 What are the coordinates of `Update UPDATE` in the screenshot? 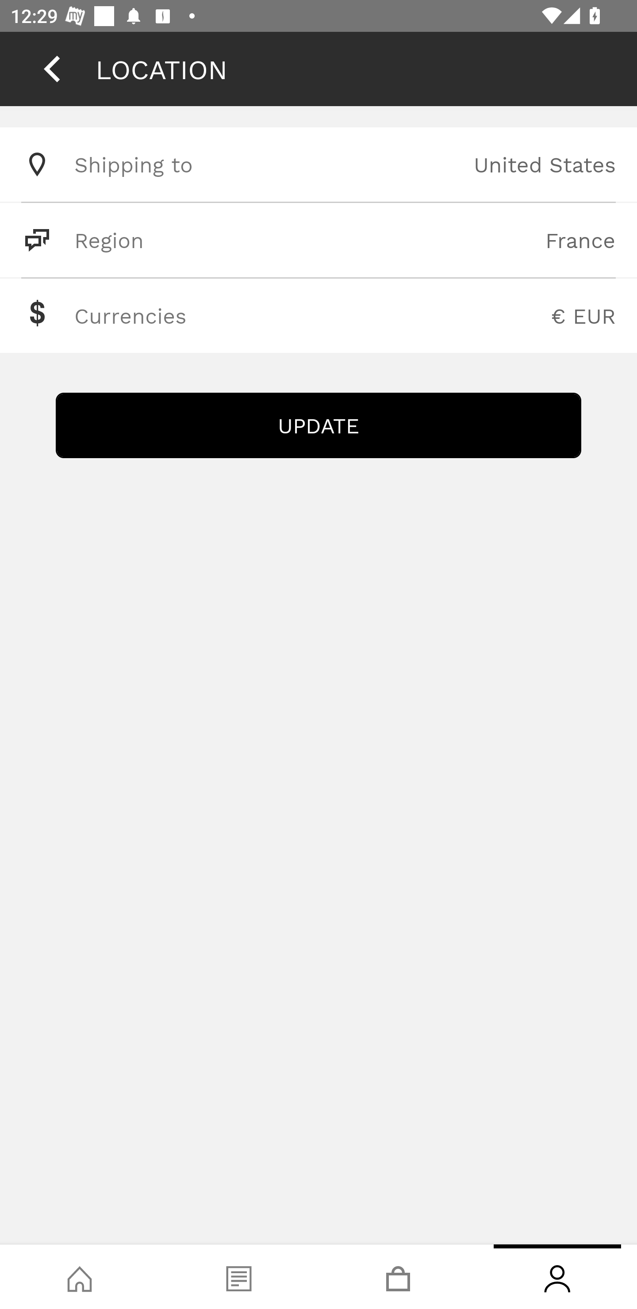 It's located at (318, 425).